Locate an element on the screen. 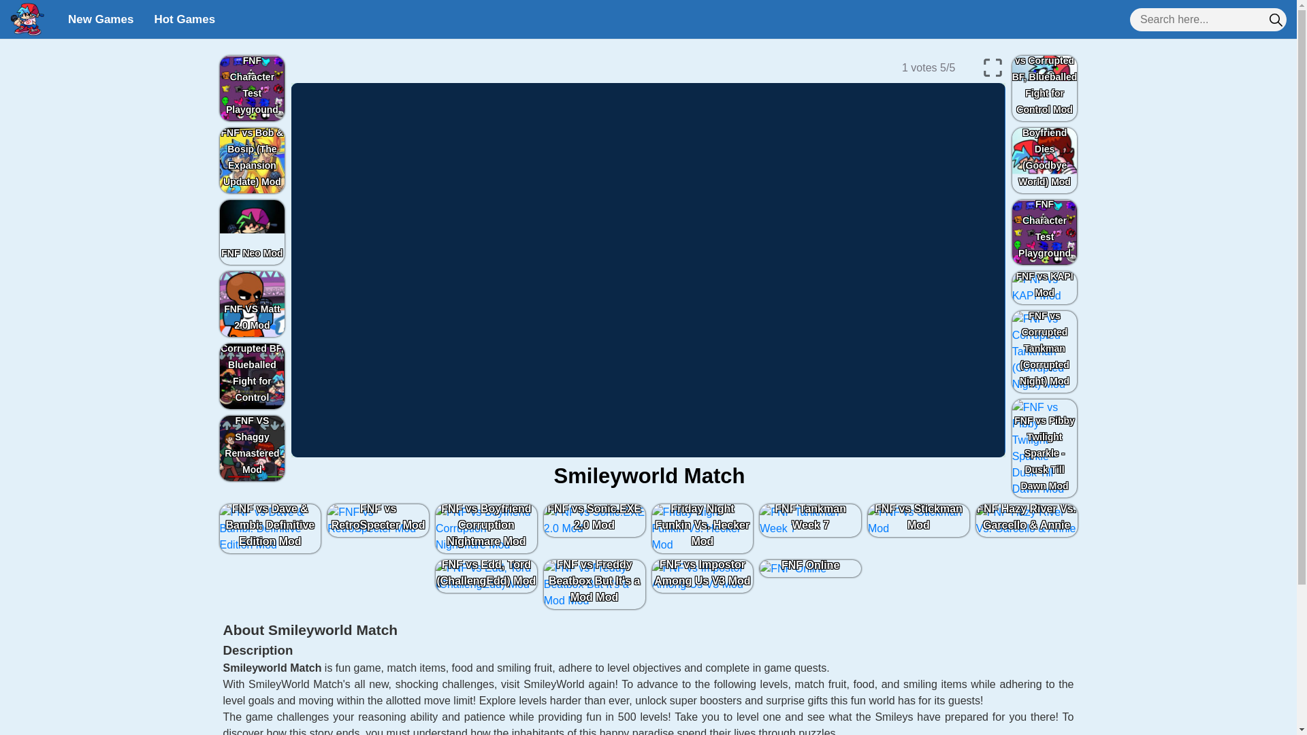  Hot Games is located at coordinates (184, 19).